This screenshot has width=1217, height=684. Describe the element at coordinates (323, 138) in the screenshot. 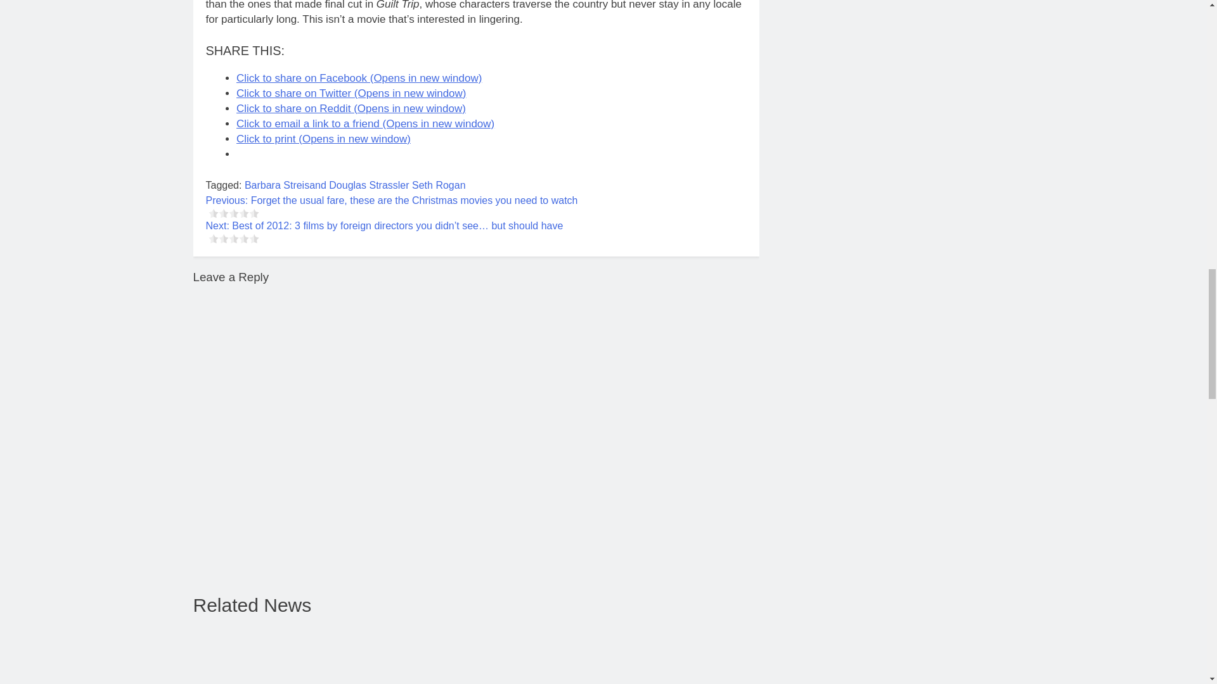

I see `Click to print` at that location.